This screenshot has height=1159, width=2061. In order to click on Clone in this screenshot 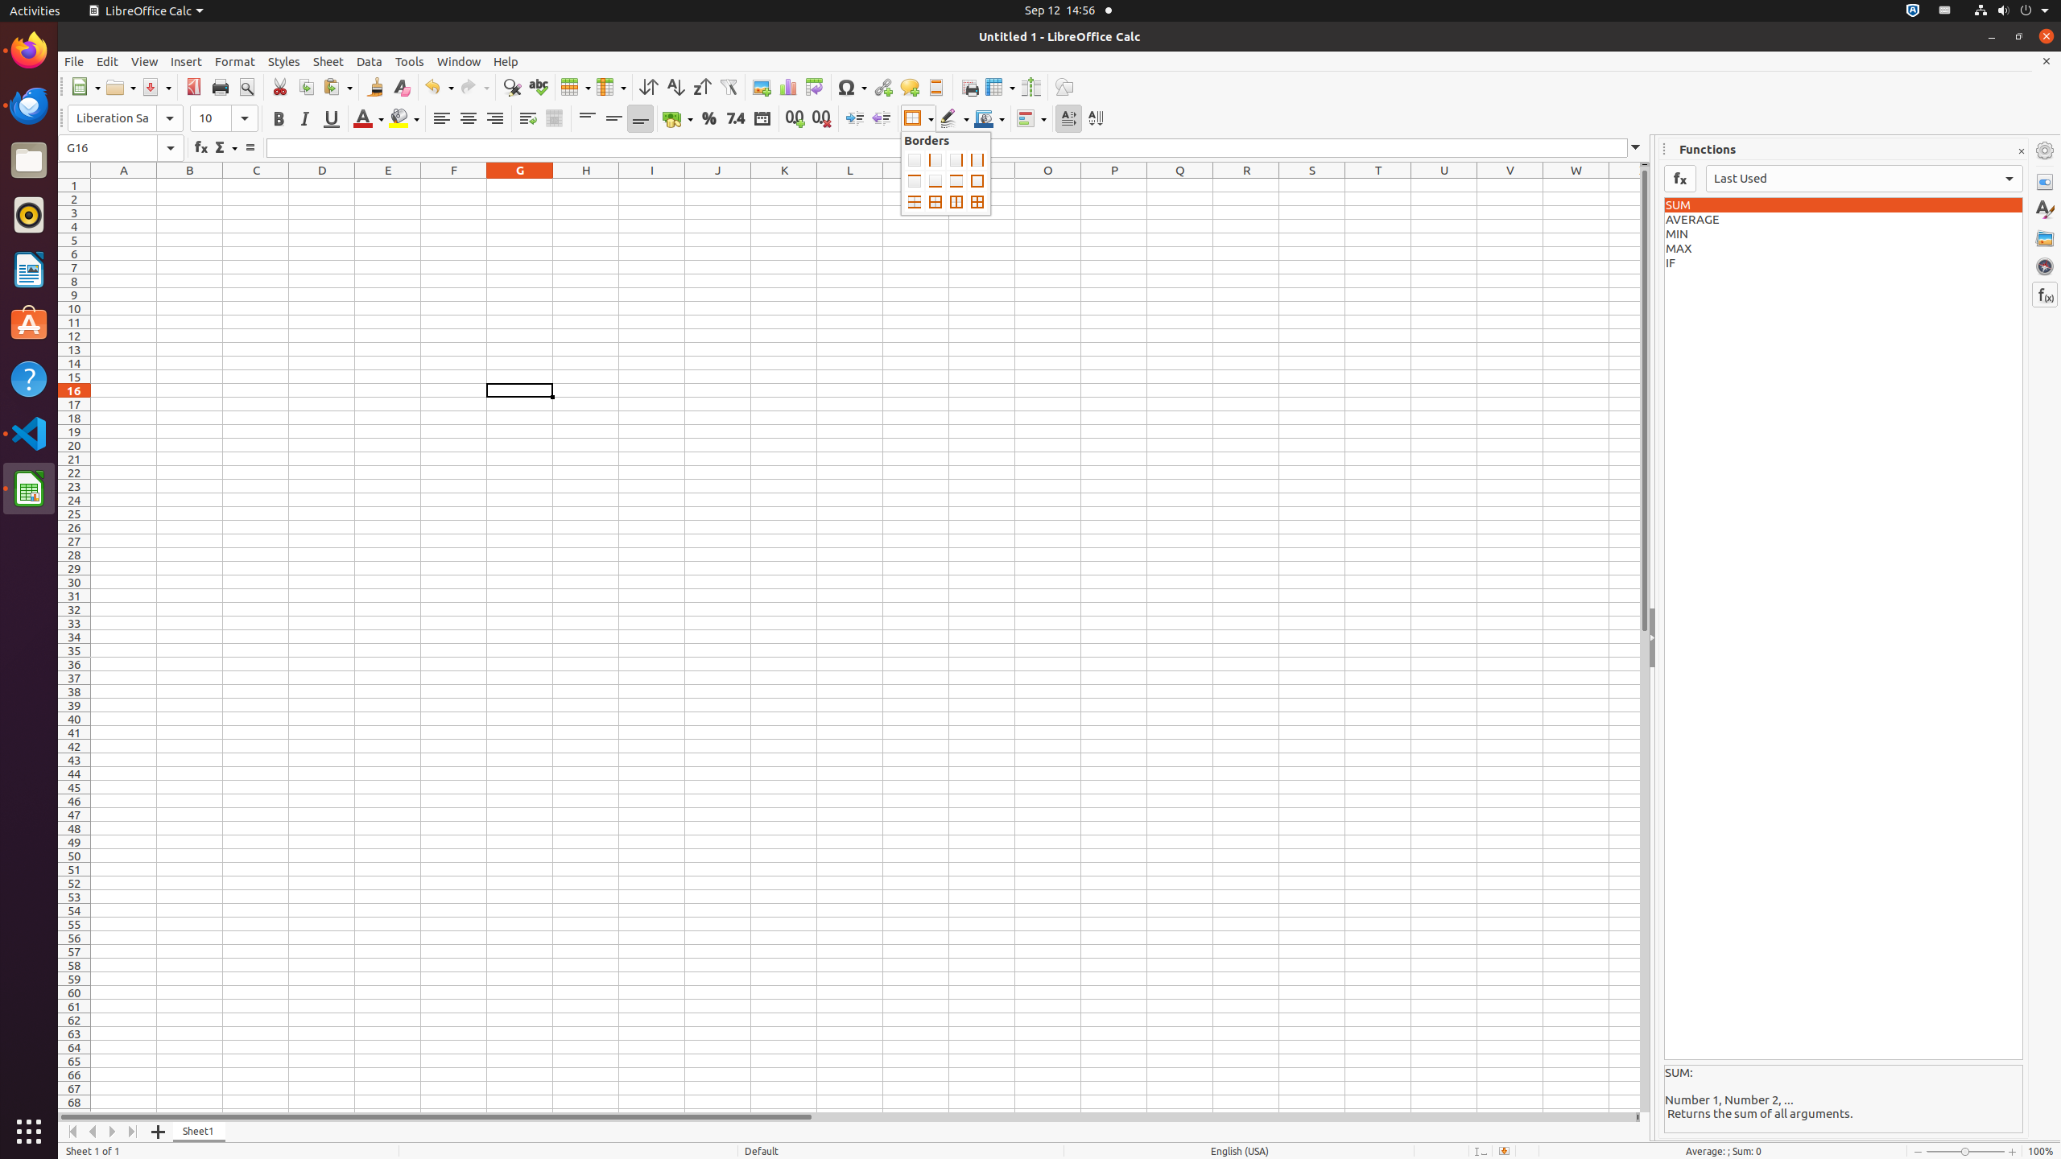, I will do `click(375, 87)`.